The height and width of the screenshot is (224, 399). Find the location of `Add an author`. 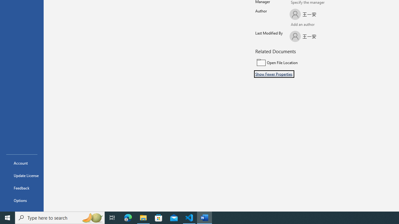

Add an author is located at coordinates (296, 25).